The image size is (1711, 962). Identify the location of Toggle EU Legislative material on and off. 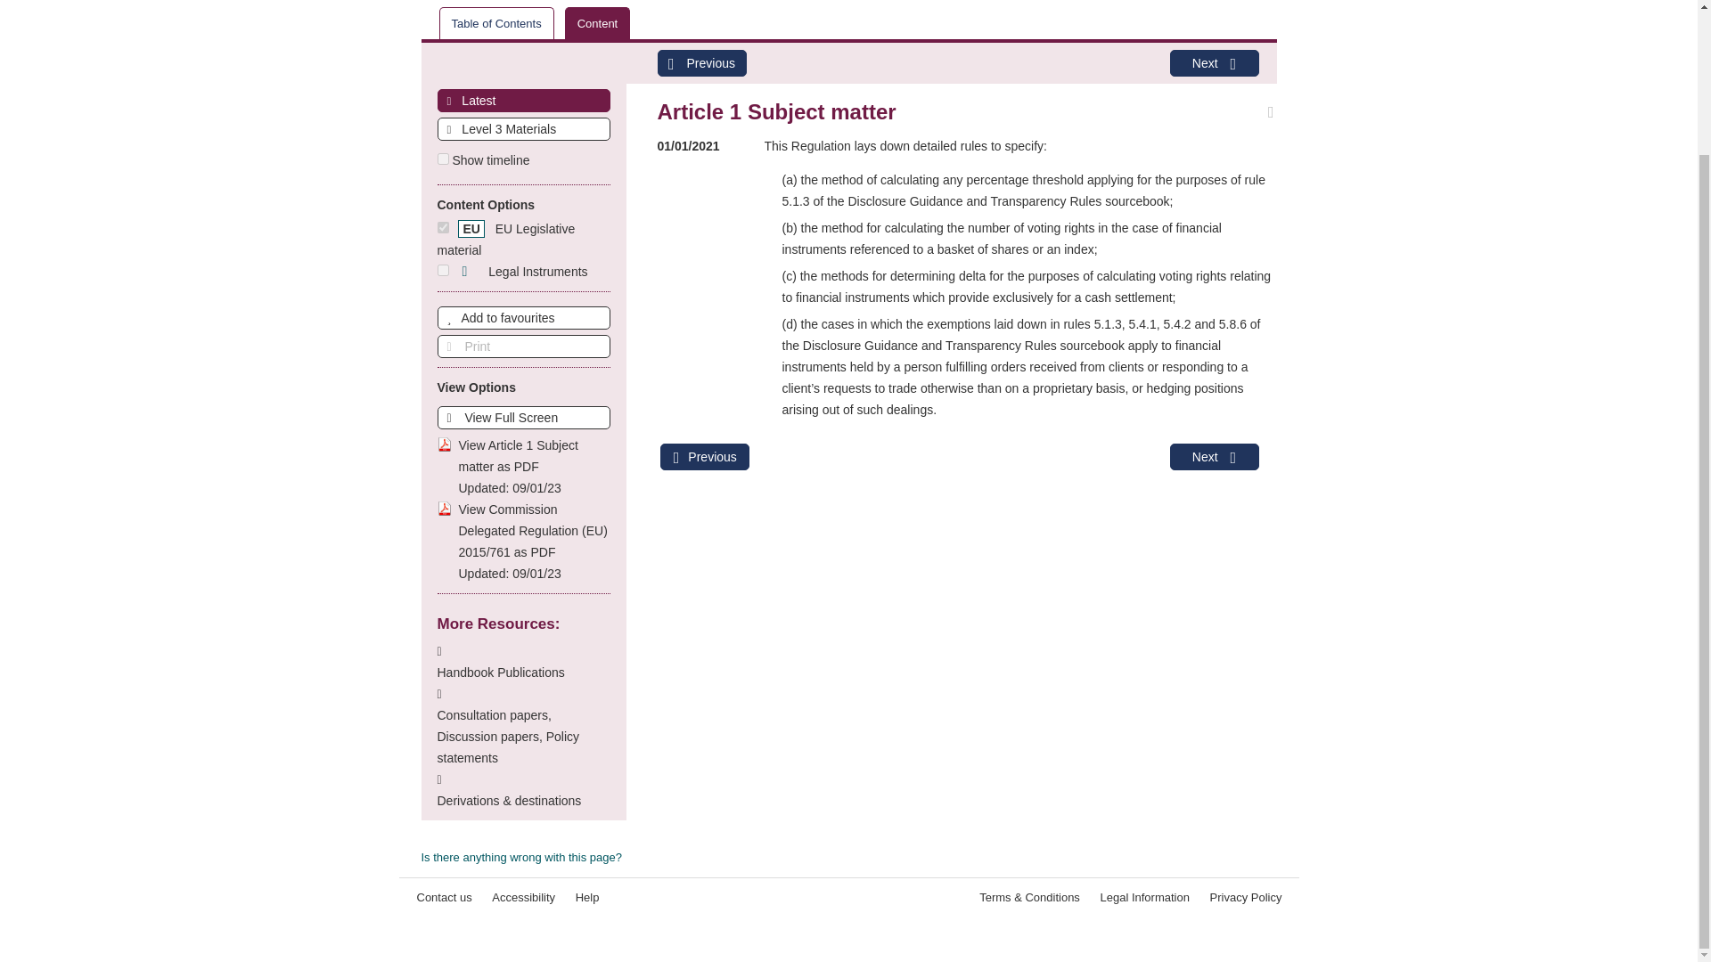
(442, 228).